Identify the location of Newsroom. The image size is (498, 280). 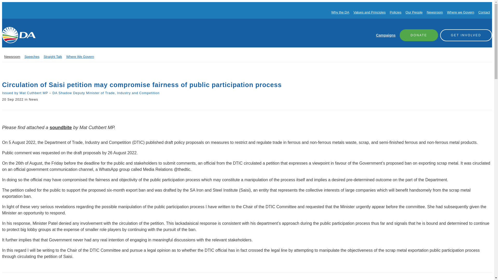
(12, 57).